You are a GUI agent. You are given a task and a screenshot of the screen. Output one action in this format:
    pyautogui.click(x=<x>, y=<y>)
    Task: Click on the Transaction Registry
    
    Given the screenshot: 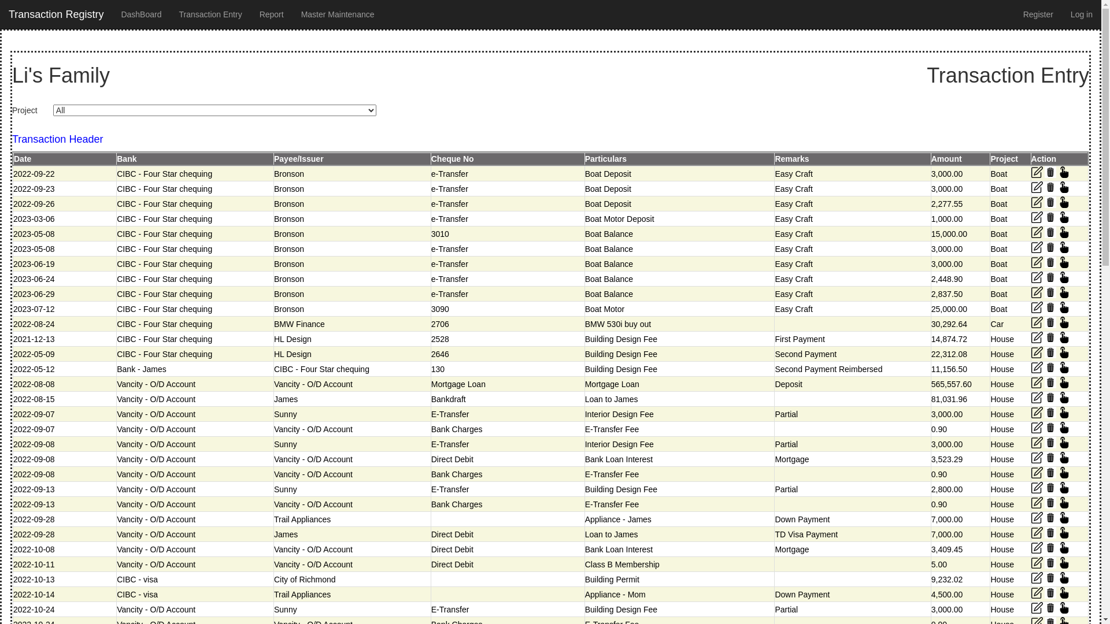 What is the action you would take?
    pyautogui.click(x=56, y=14)
    